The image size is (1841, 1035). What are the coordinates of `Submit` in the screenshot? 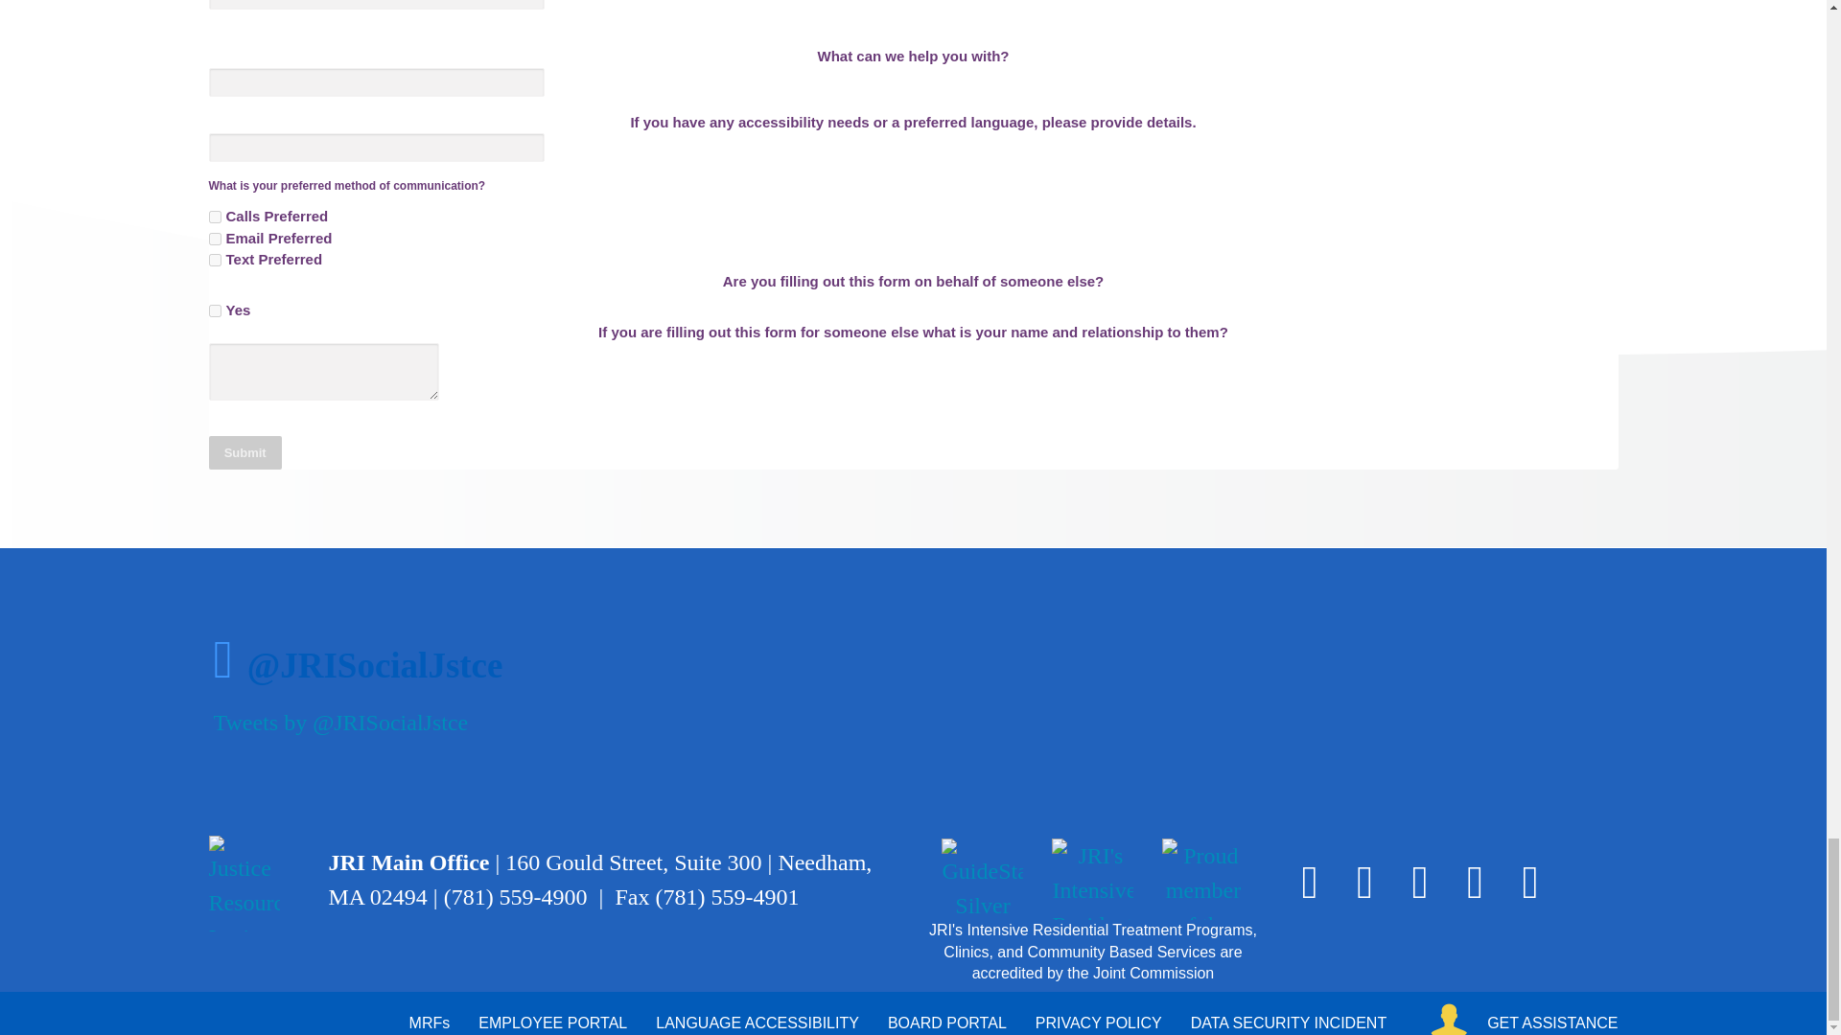 It's located at (245, 452).